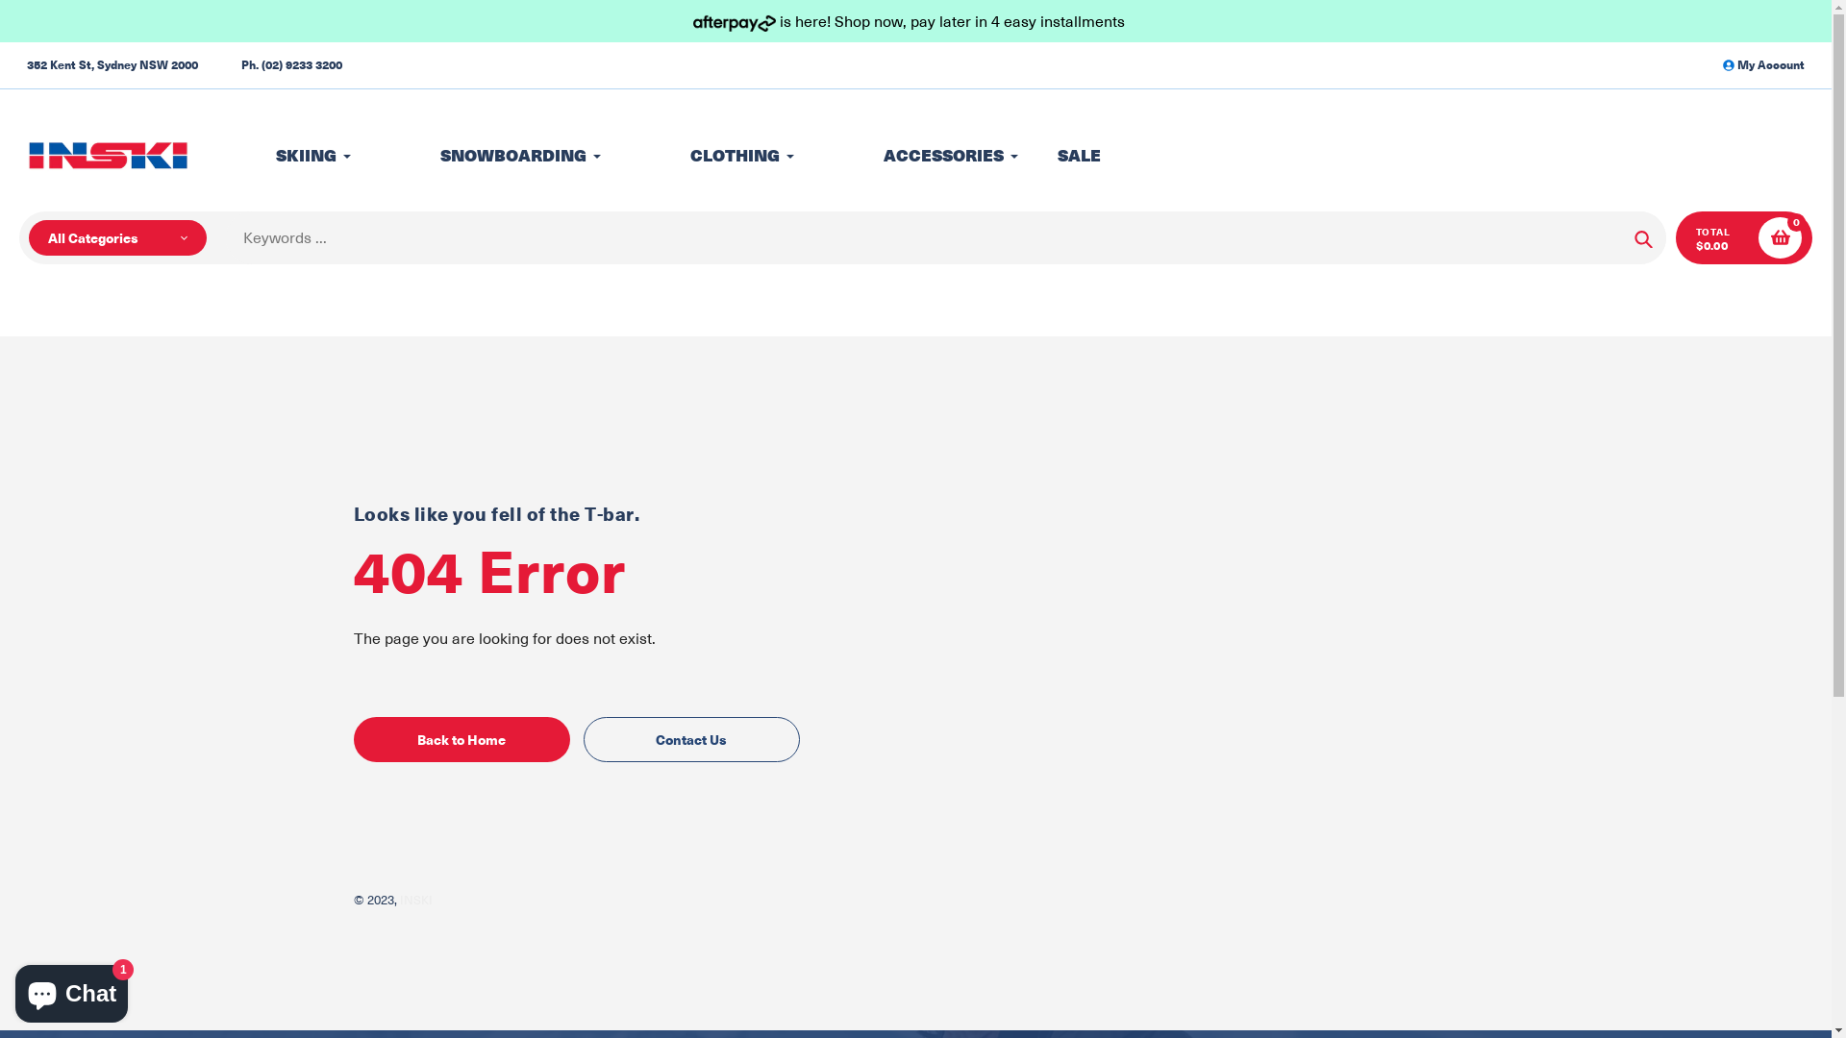 The image size is (1846, 1038). Describe the element at coordinates (1781, 238) in the screenshot. I see `0` at that location.